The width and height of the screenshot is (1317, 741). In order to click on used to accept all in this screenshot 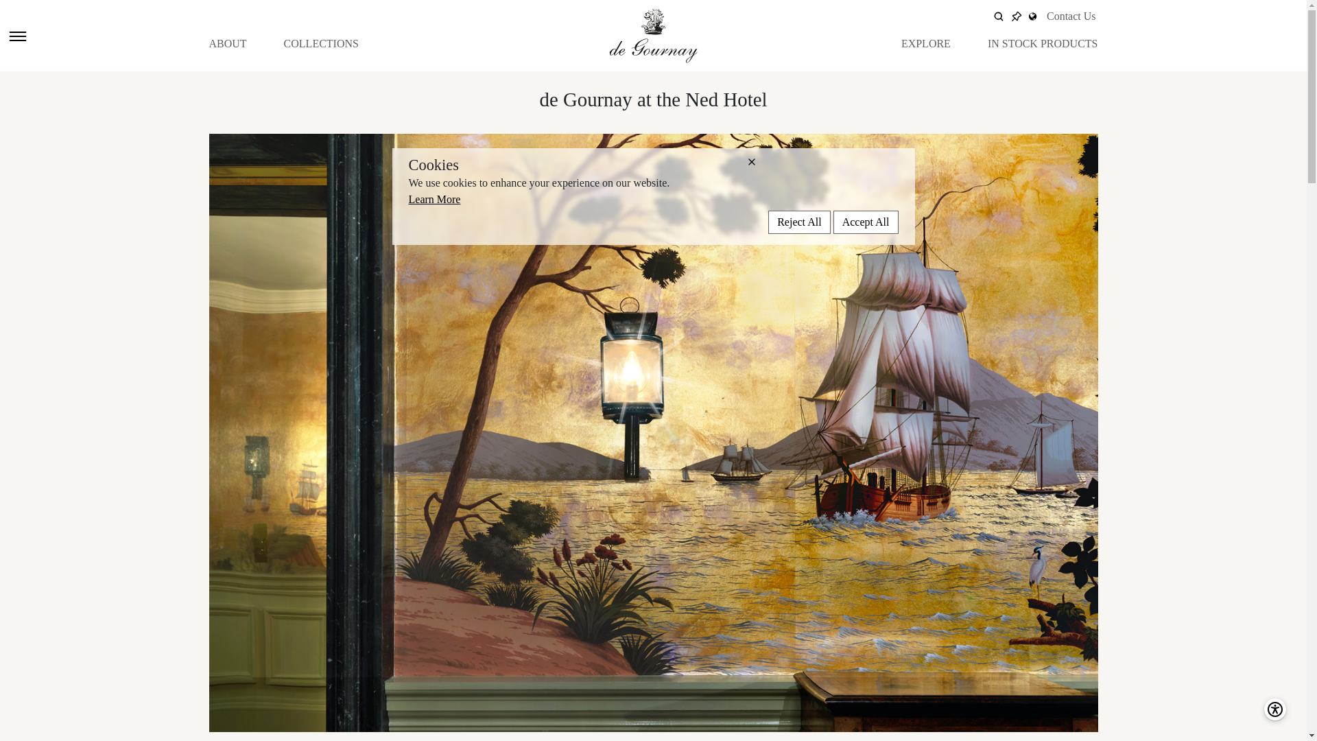, I will do `click(866, 222)`.